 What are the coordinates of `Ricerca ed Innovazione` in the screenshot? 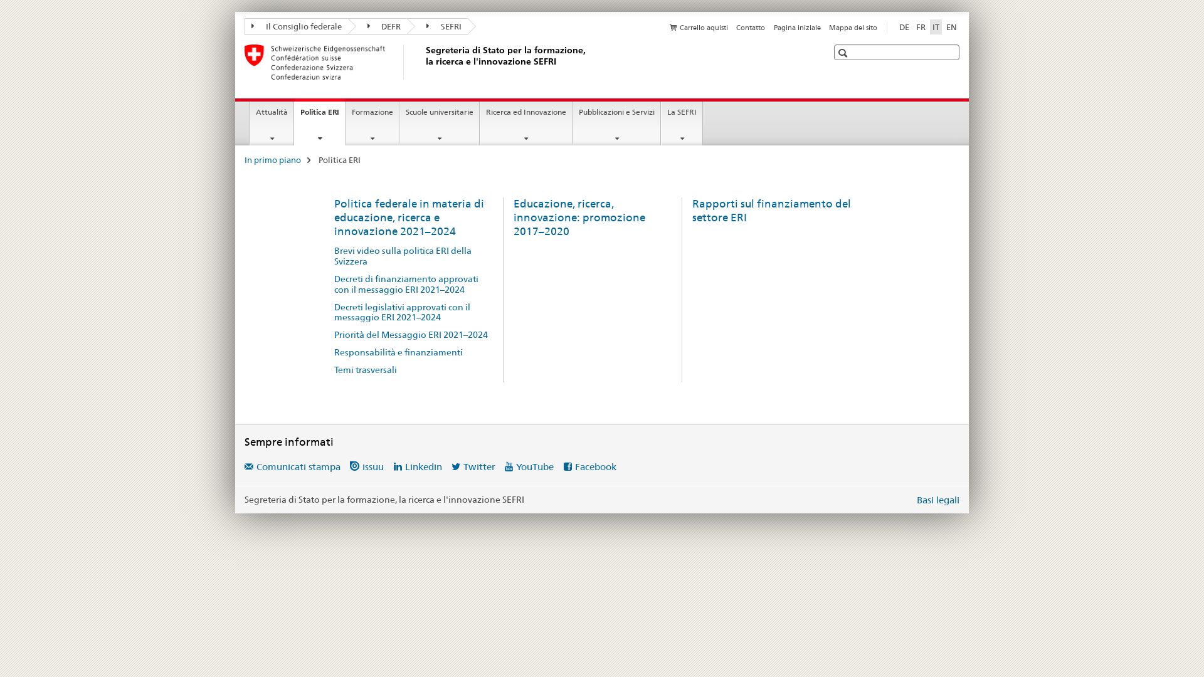 It's located at (526, 123).